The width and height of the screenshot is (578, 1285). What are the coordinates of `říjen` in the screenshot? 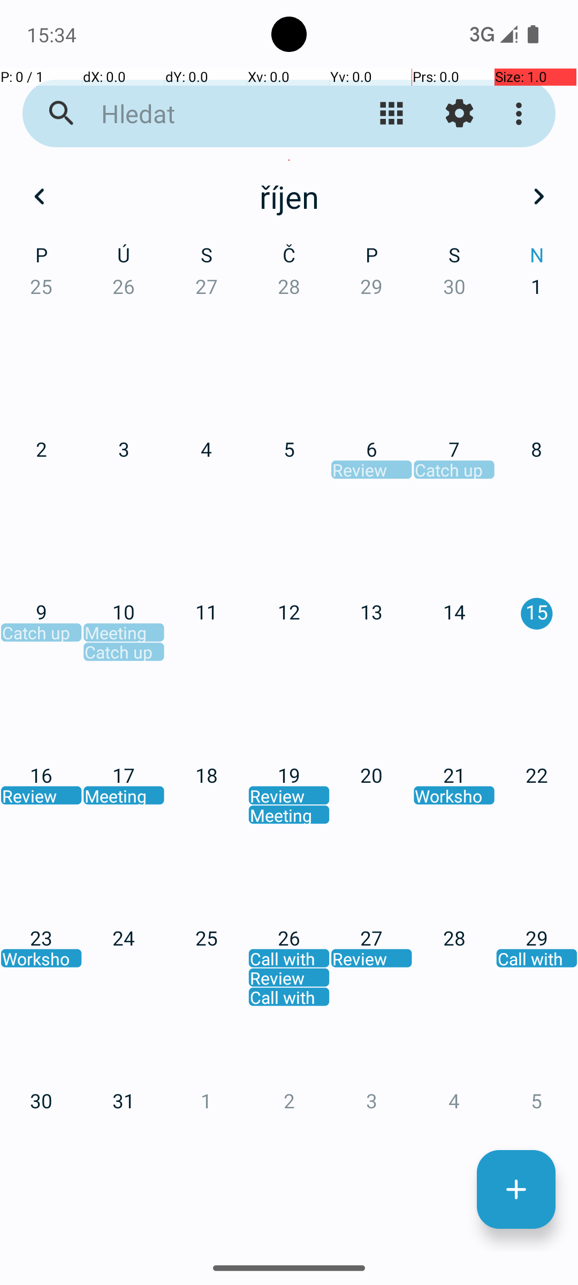 It's located at (289, 196).